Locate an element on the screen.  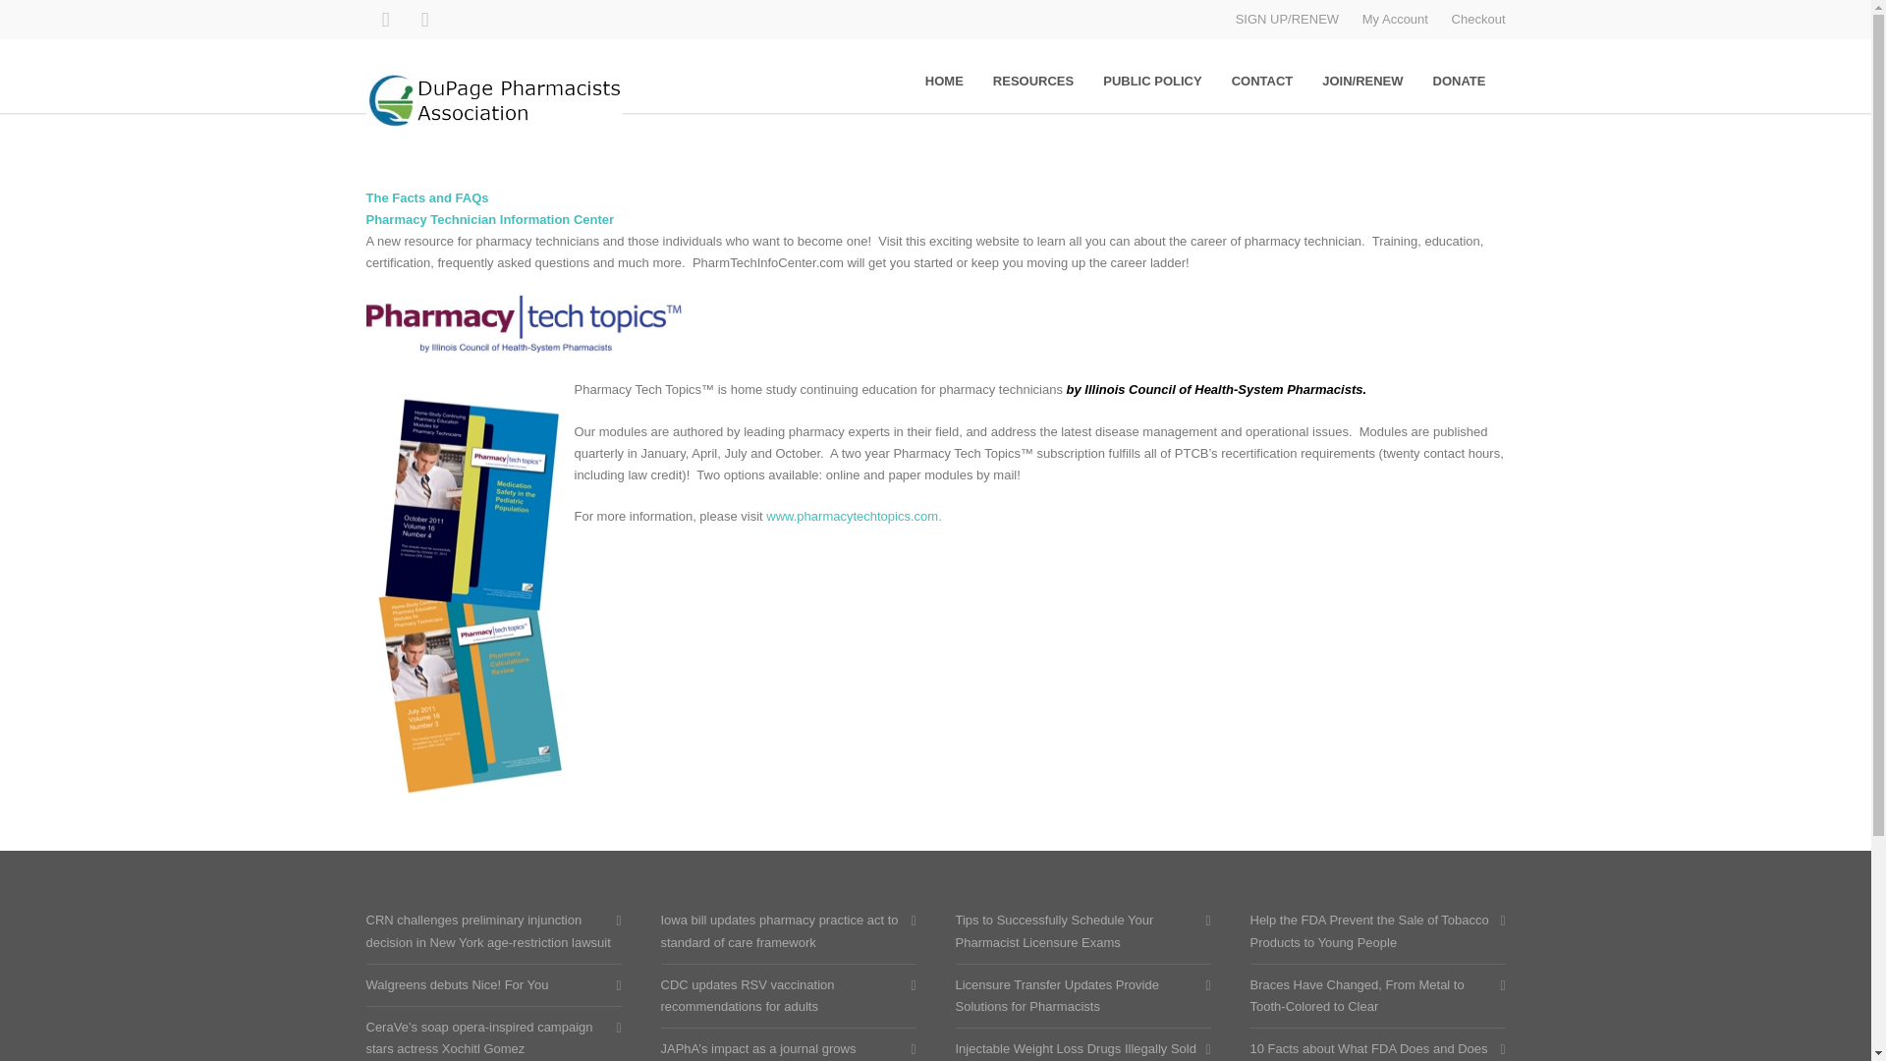
www.pharmacytechtopics.com. is located at coordinates (853, 517).